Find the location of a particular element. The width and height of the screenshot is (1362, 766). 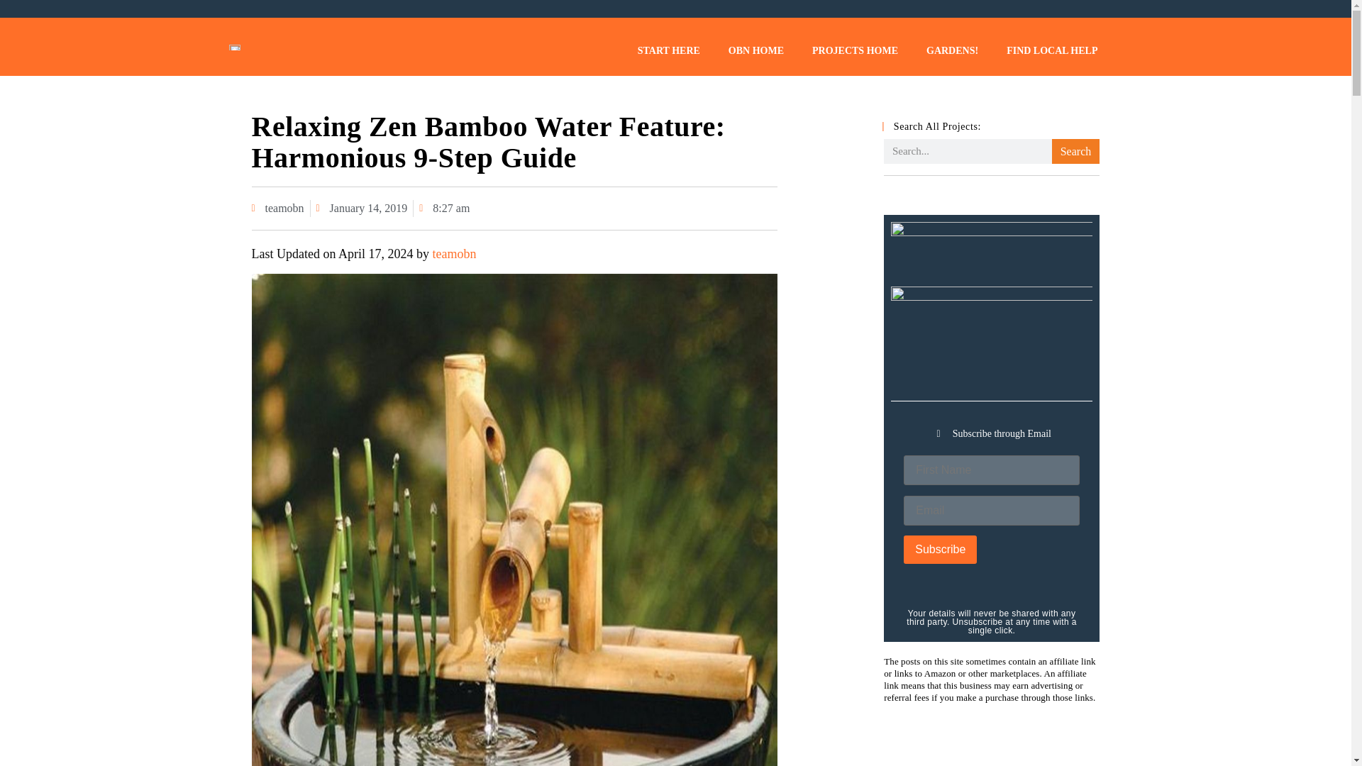

FIND LOCAL HELP is located at coordinates (1051, 50).